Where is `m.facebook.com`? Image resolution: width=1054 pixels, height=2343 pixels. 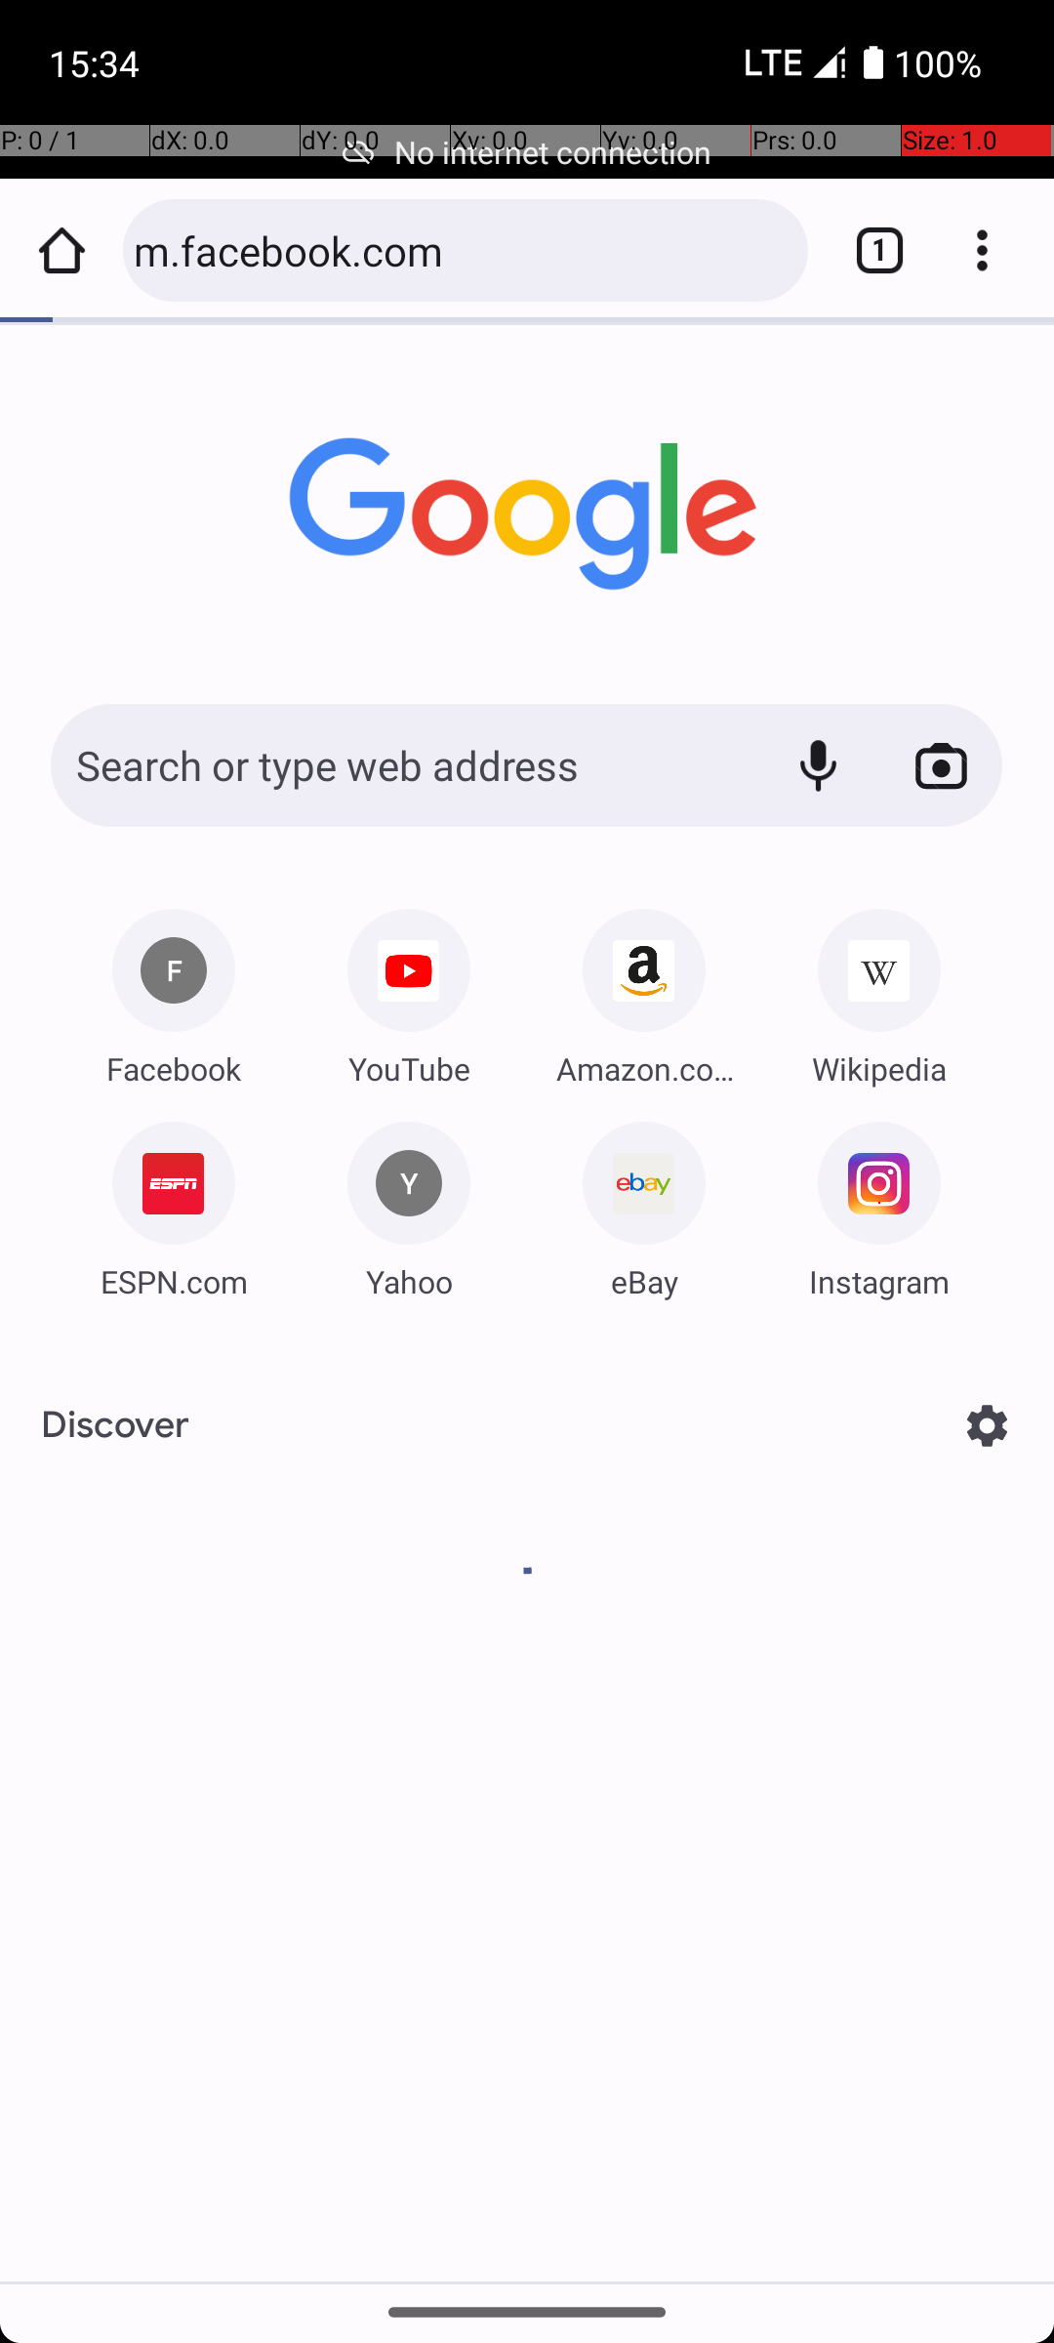 m.facebook.com is located at coordinates (461, 250).